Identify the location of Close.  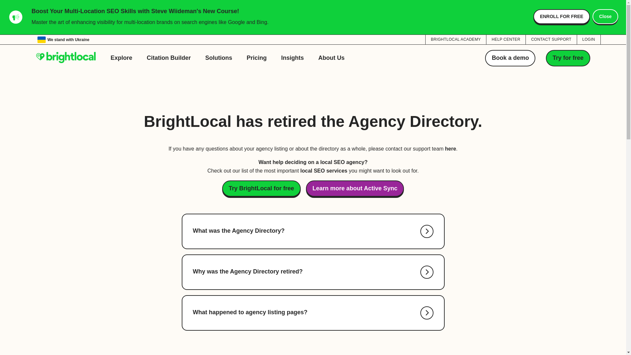
(605, 16).